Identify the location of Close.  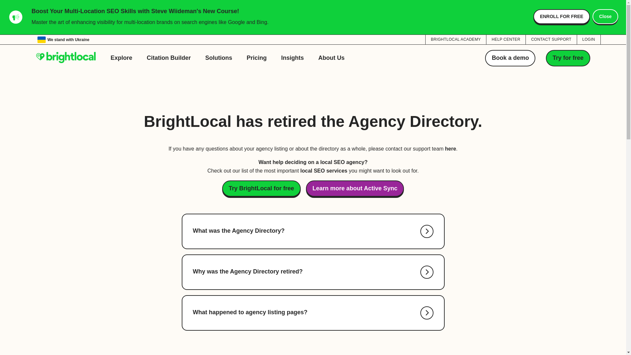
(605, 16).